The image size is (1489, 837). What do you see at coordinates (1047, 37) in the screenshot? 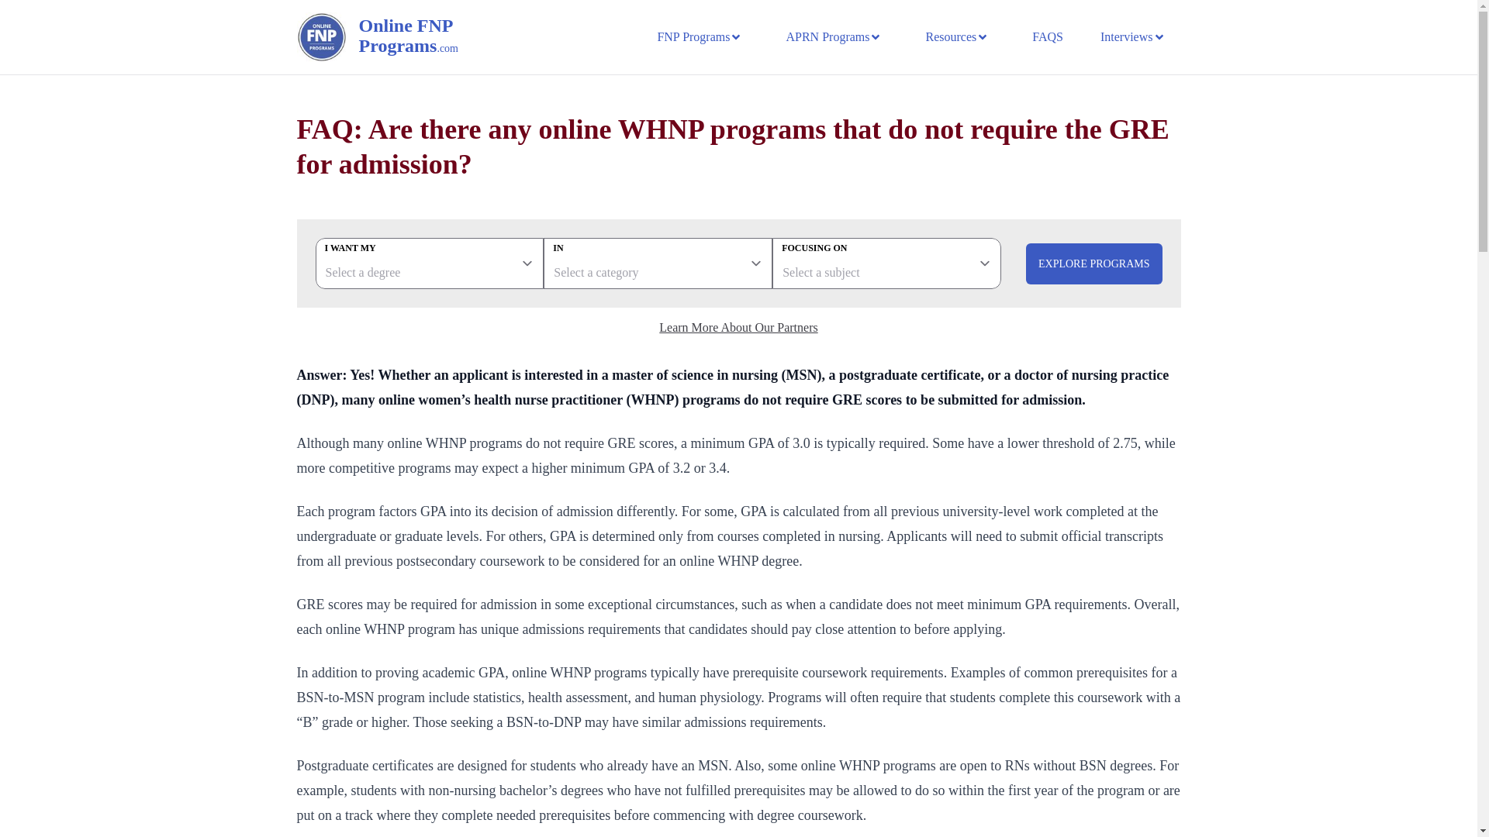
I see `FAQS` at bounding box center [1047, 37].